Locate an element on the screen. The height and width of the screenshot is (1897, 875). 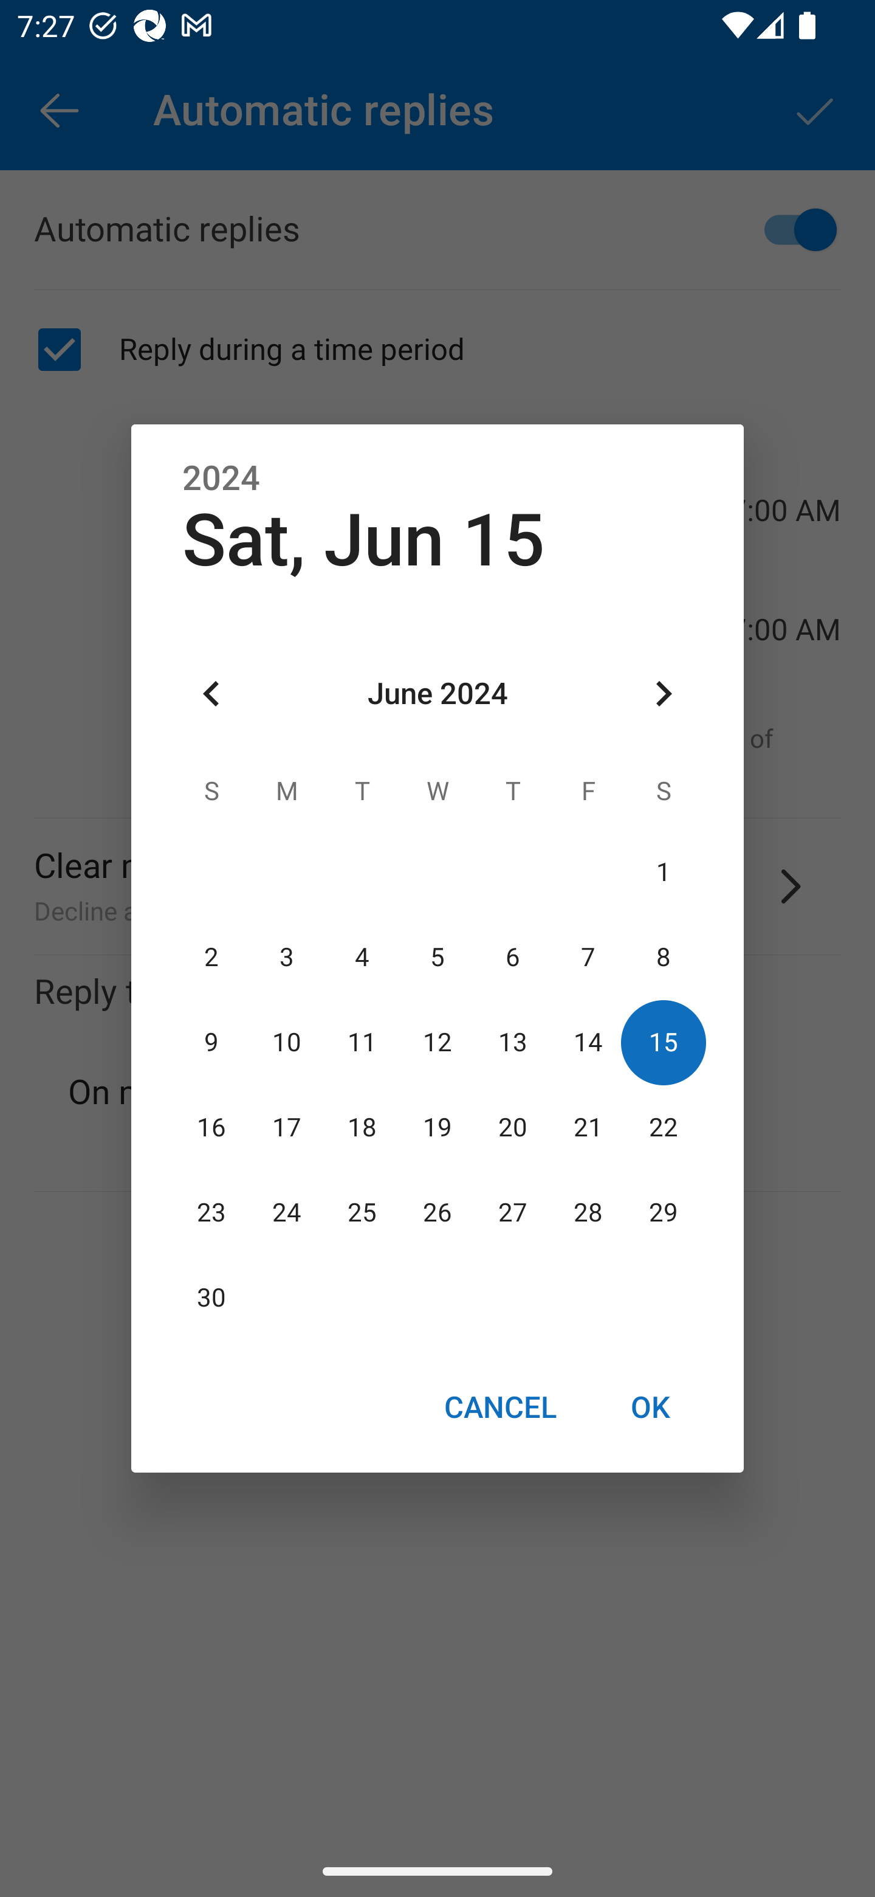
Previous month is located at coordinates (211, 694).